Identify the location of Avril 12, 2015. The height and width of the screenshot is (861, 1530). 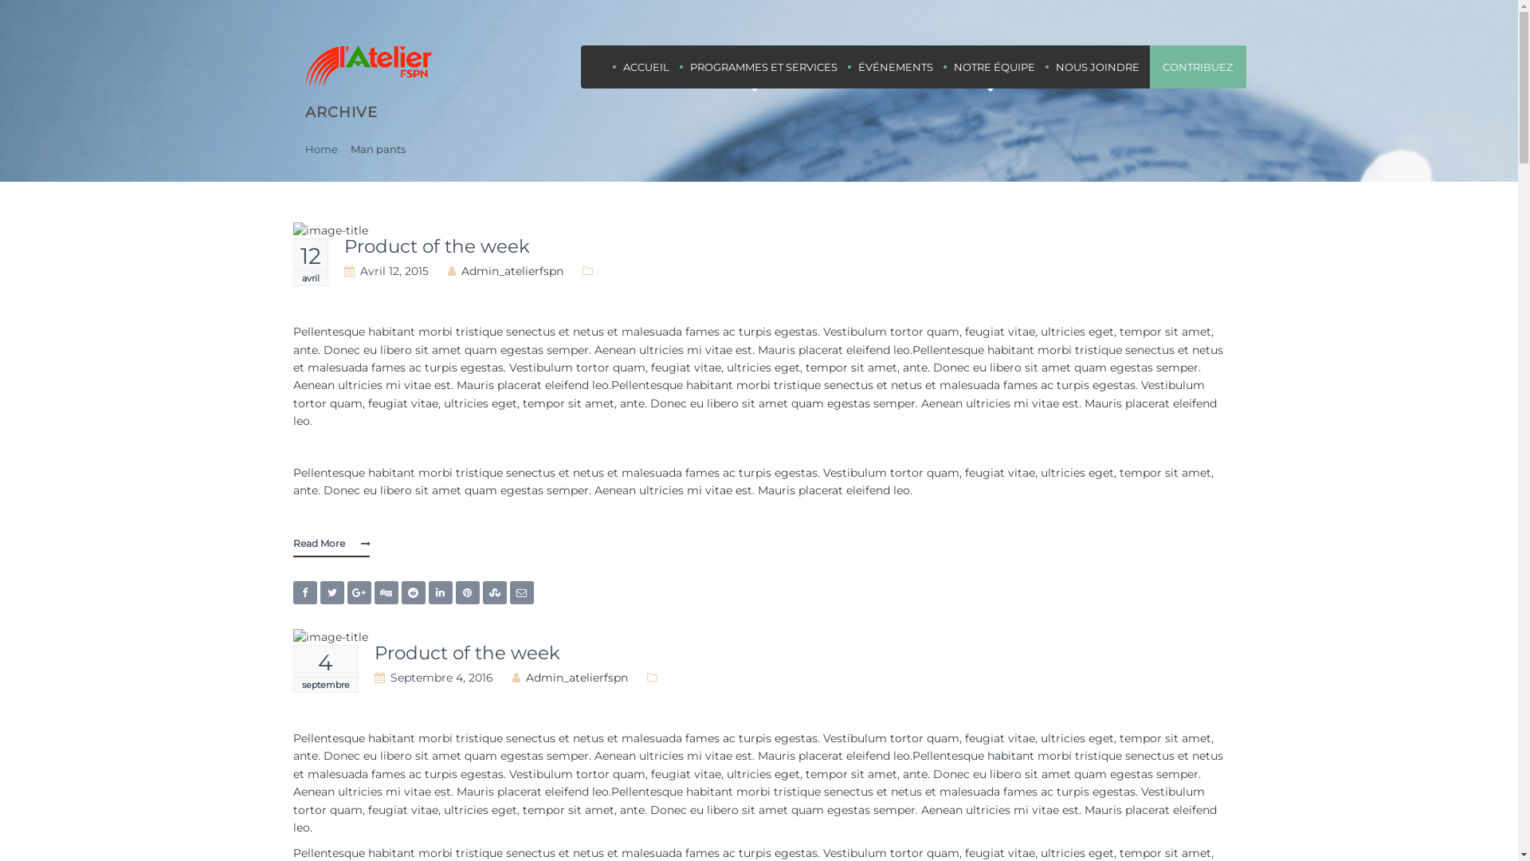
(394, 271).